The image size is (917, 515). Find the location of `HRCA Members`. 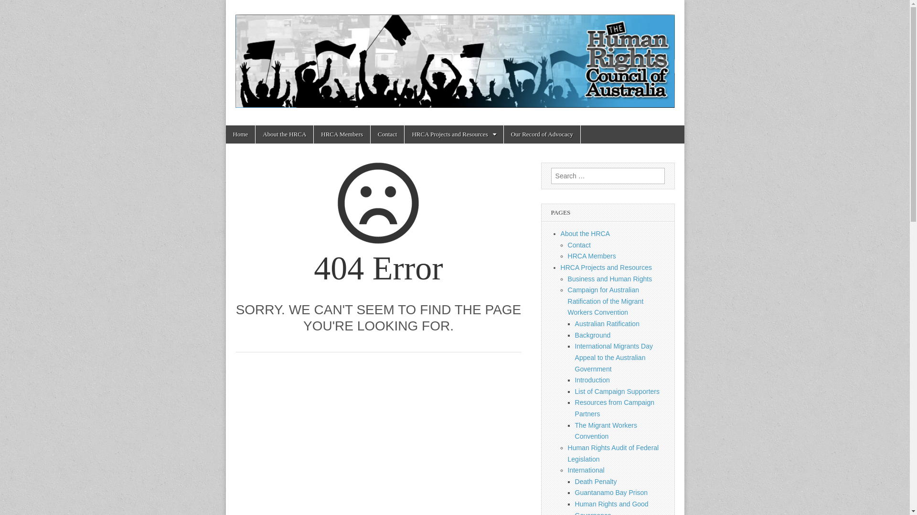

HRCA Members is located at coordinates (342, 134).